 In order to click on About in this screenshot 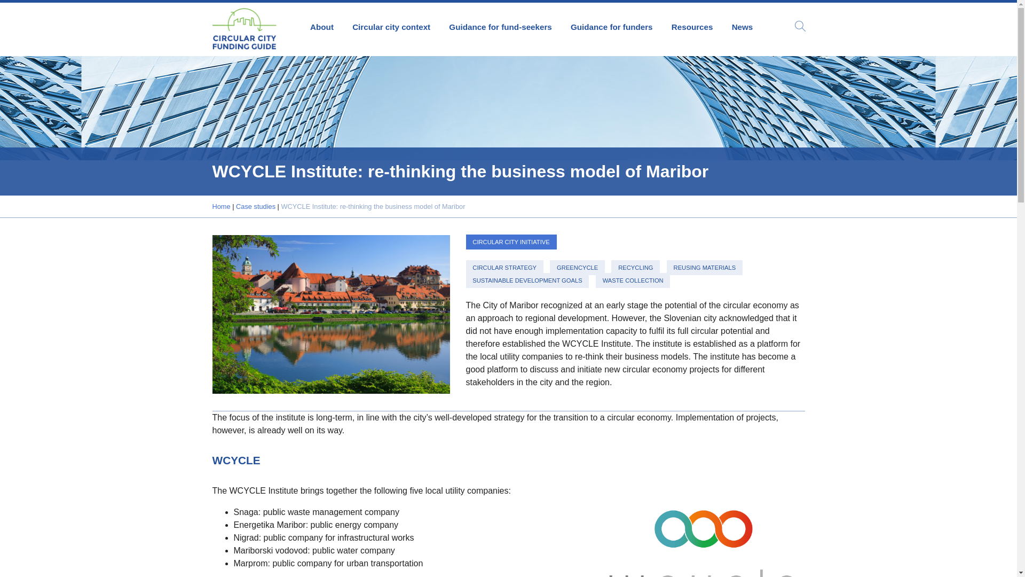, I will do `click(322, 29)`.